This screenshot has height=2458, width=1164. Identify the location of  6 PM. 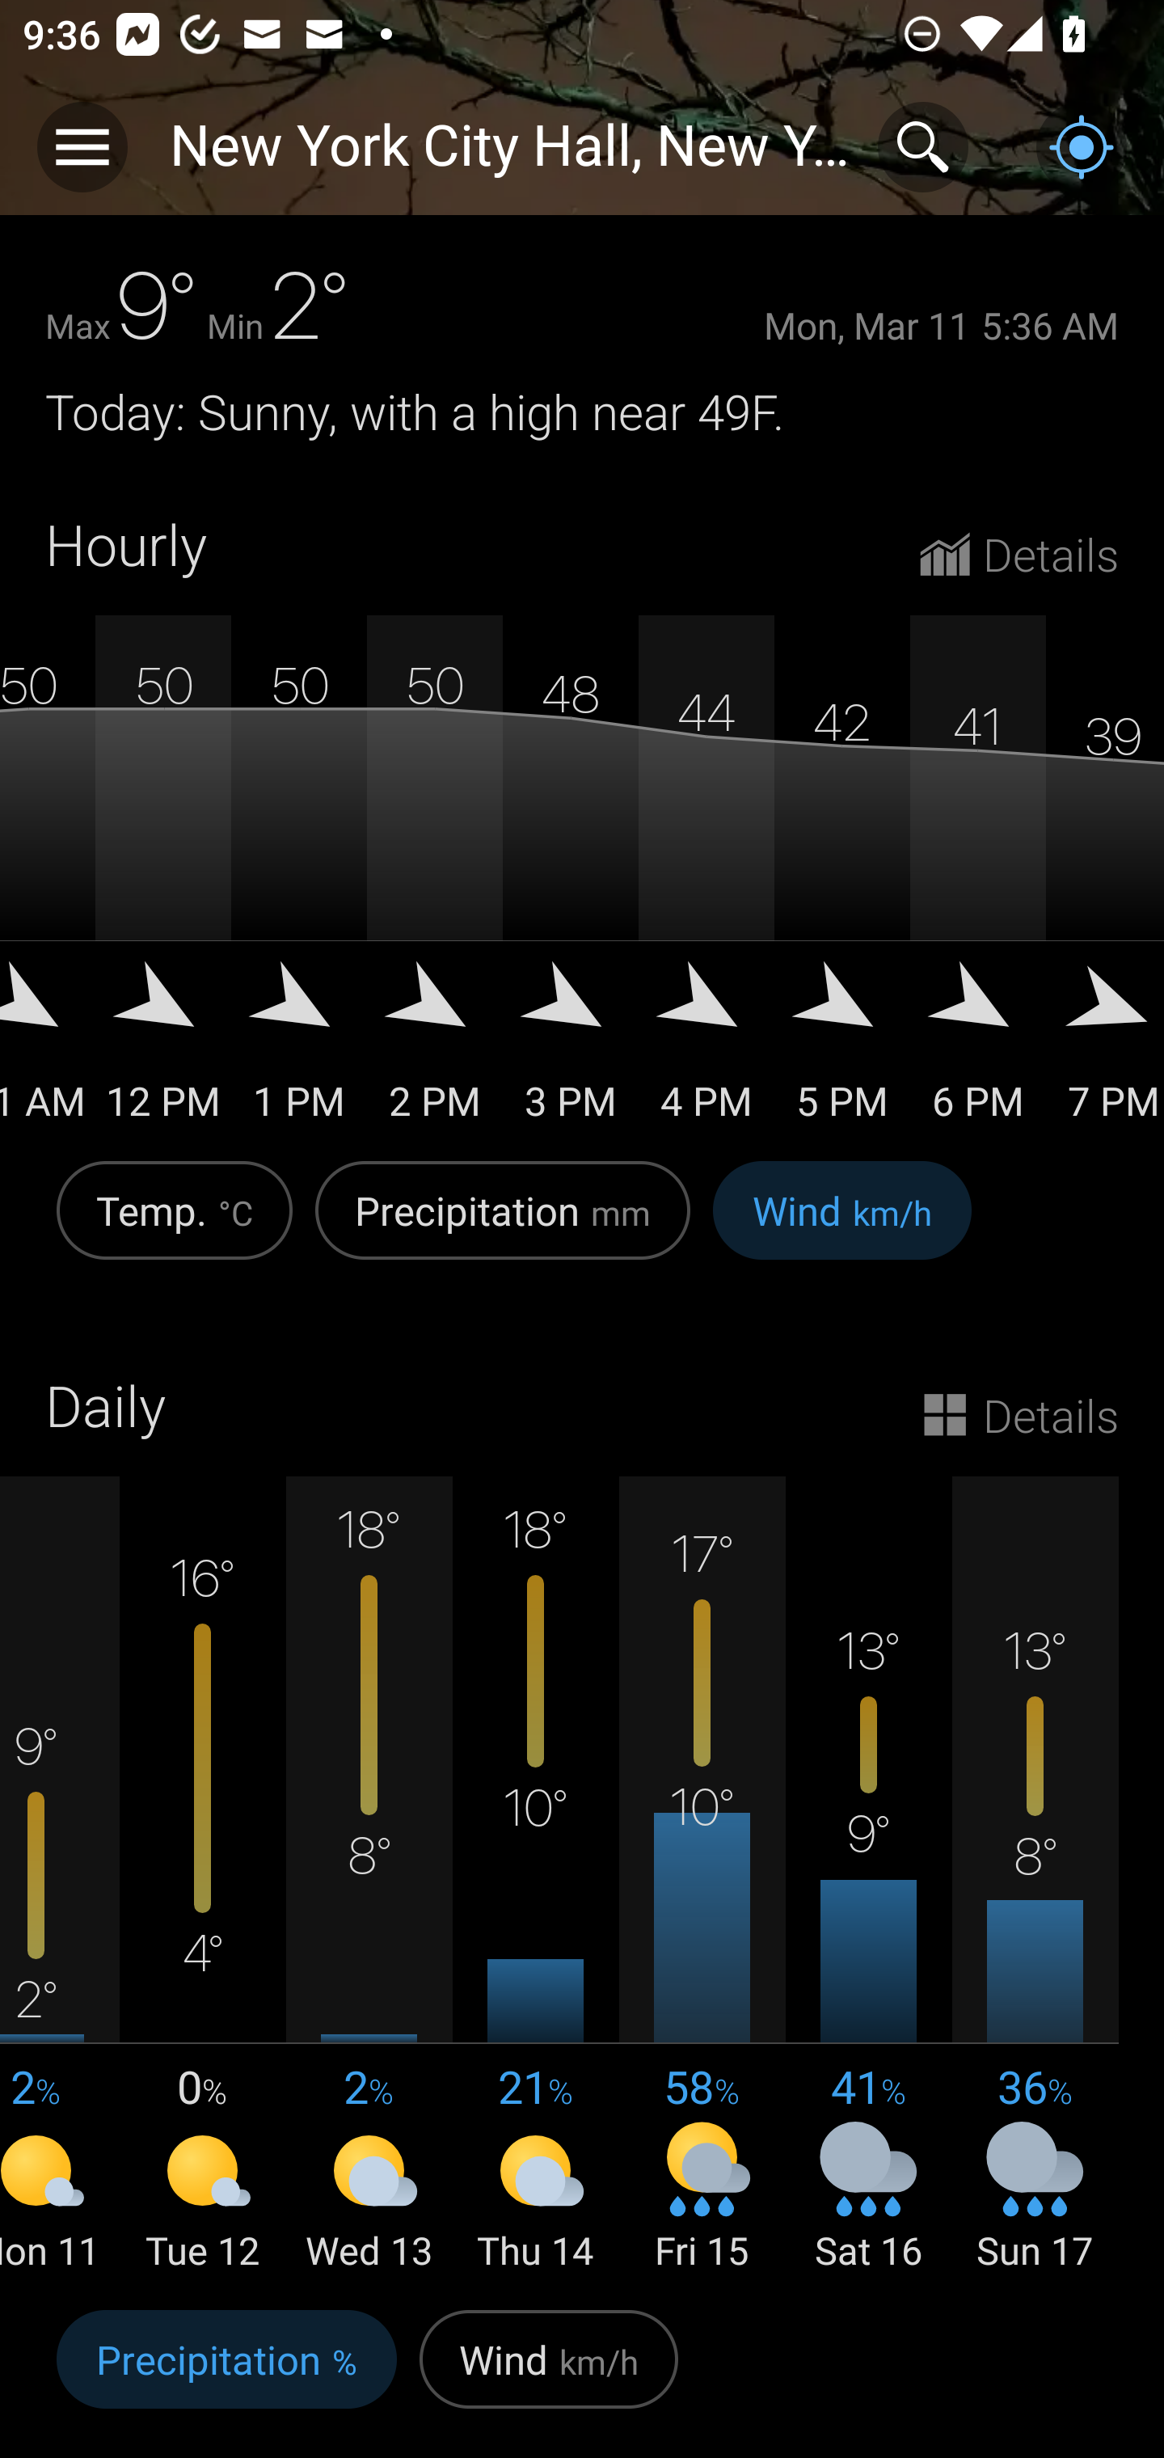
(978, 1051).